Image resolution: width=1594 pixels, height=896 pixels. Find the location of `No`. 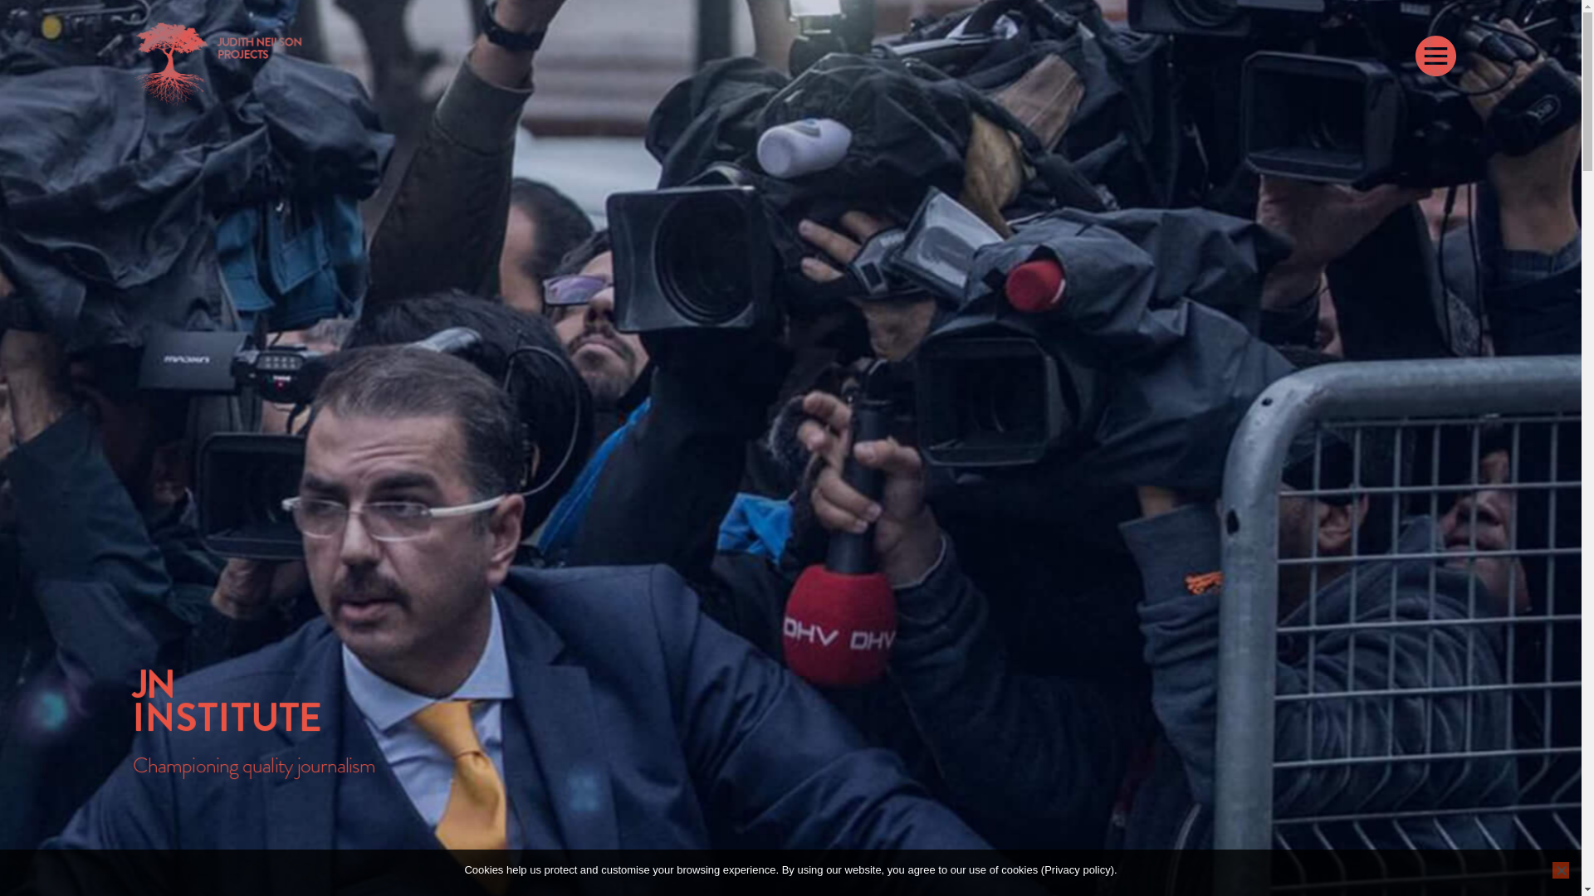

No is located at coordinates (1561, 870).